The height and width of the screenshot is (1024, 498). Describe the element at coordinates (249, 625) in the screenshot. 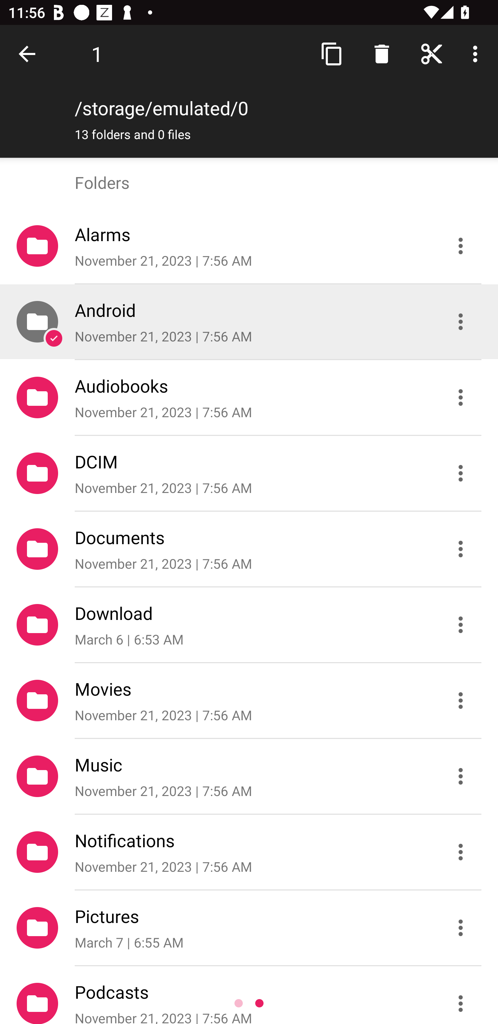

I see `Download March 6 | 6:53 AM` at that location.